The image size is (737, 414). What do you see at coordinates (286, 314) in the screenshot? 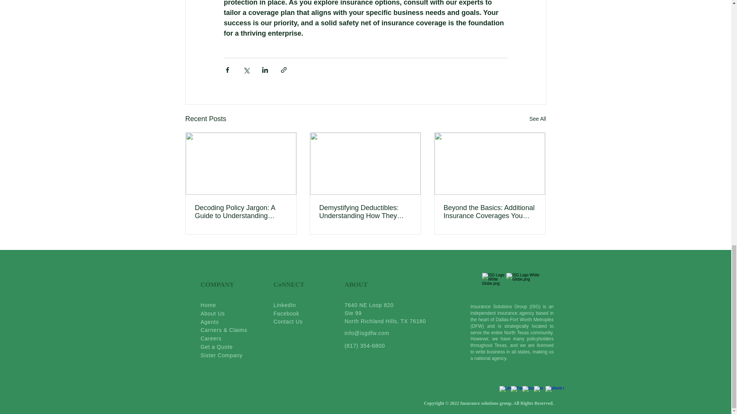
I see `Facebook` at bounding box center [286, 314].